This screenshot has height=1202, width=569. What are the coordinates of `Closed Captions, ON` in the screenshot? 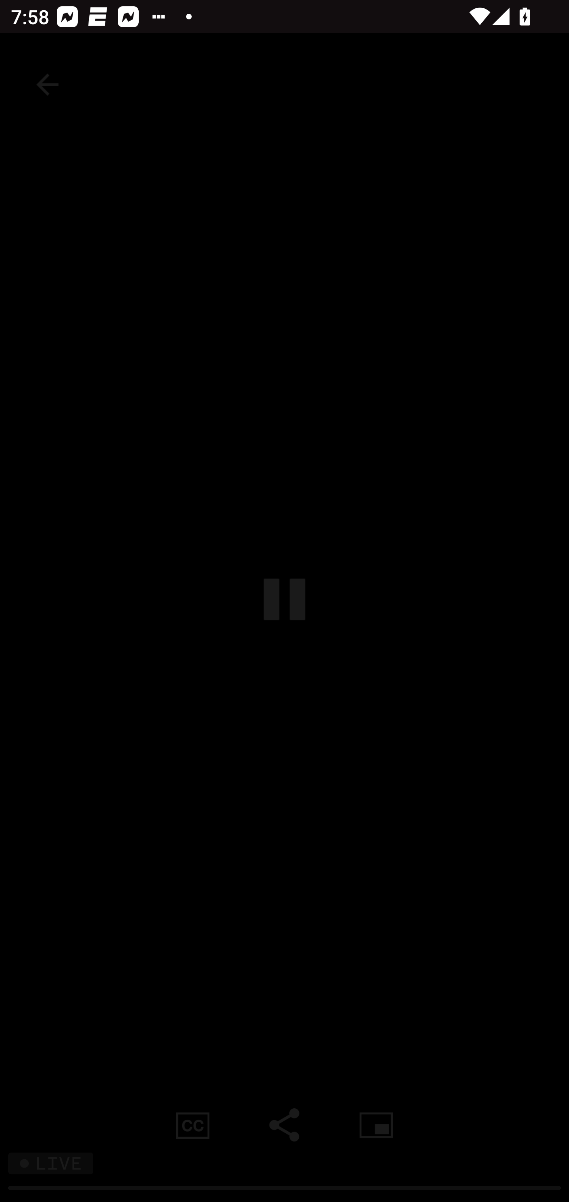 It's located at (193, 1125).